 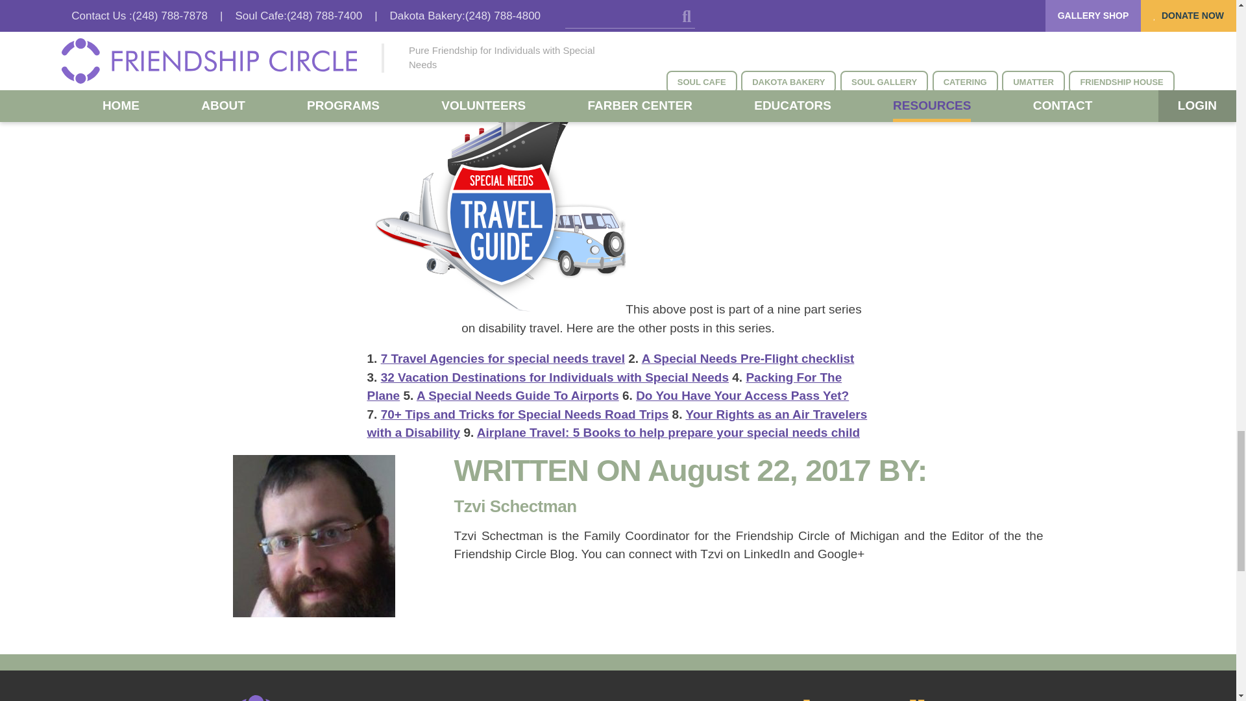 What do you see at coordinates (500, 203) in the screenshot?
I see `A Comprehensive Guide To Special Needs Travel` at bounding box center [500, 203].